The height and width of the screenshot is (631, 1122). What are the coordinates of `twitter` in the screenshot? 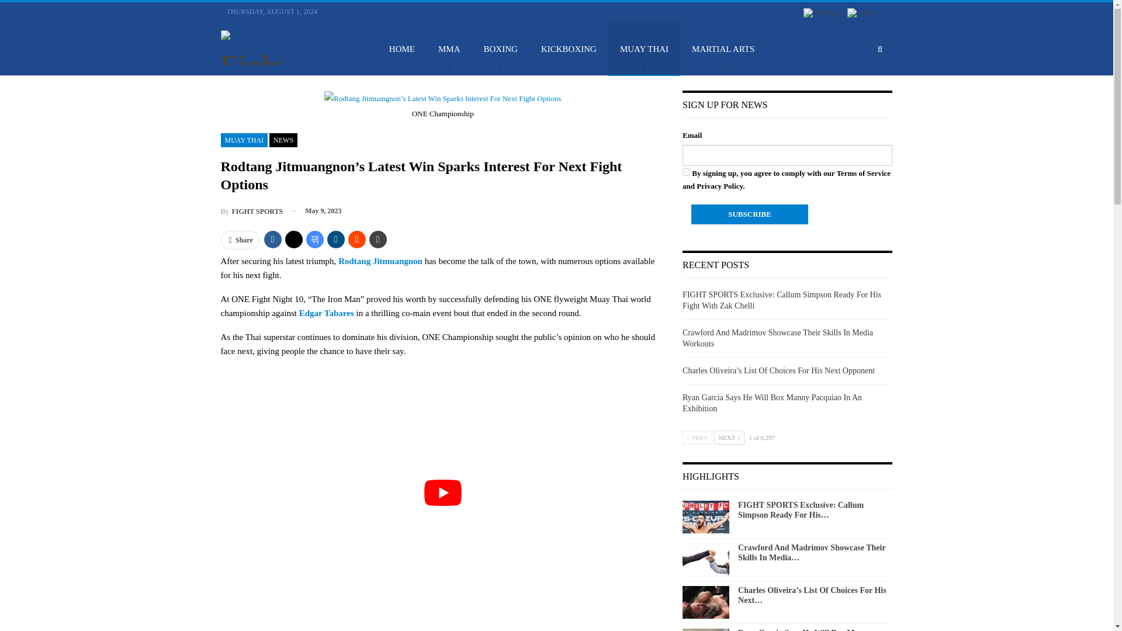 It's located at (861, 13).